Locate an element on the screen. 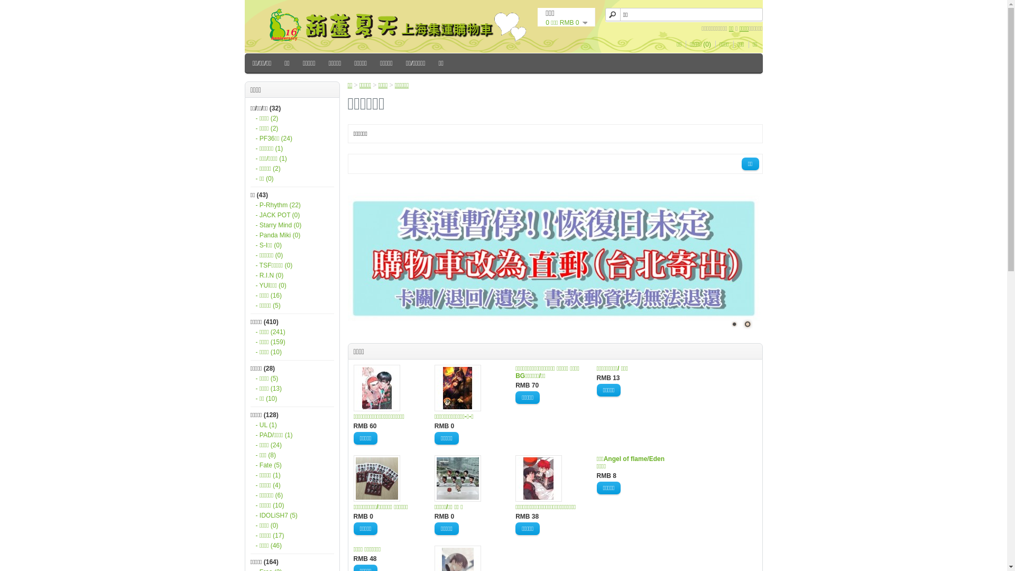 Image resolution: width=1015 pixels, height=571 pixels. - JACK POT (0) is located at coordinates (292, 215).